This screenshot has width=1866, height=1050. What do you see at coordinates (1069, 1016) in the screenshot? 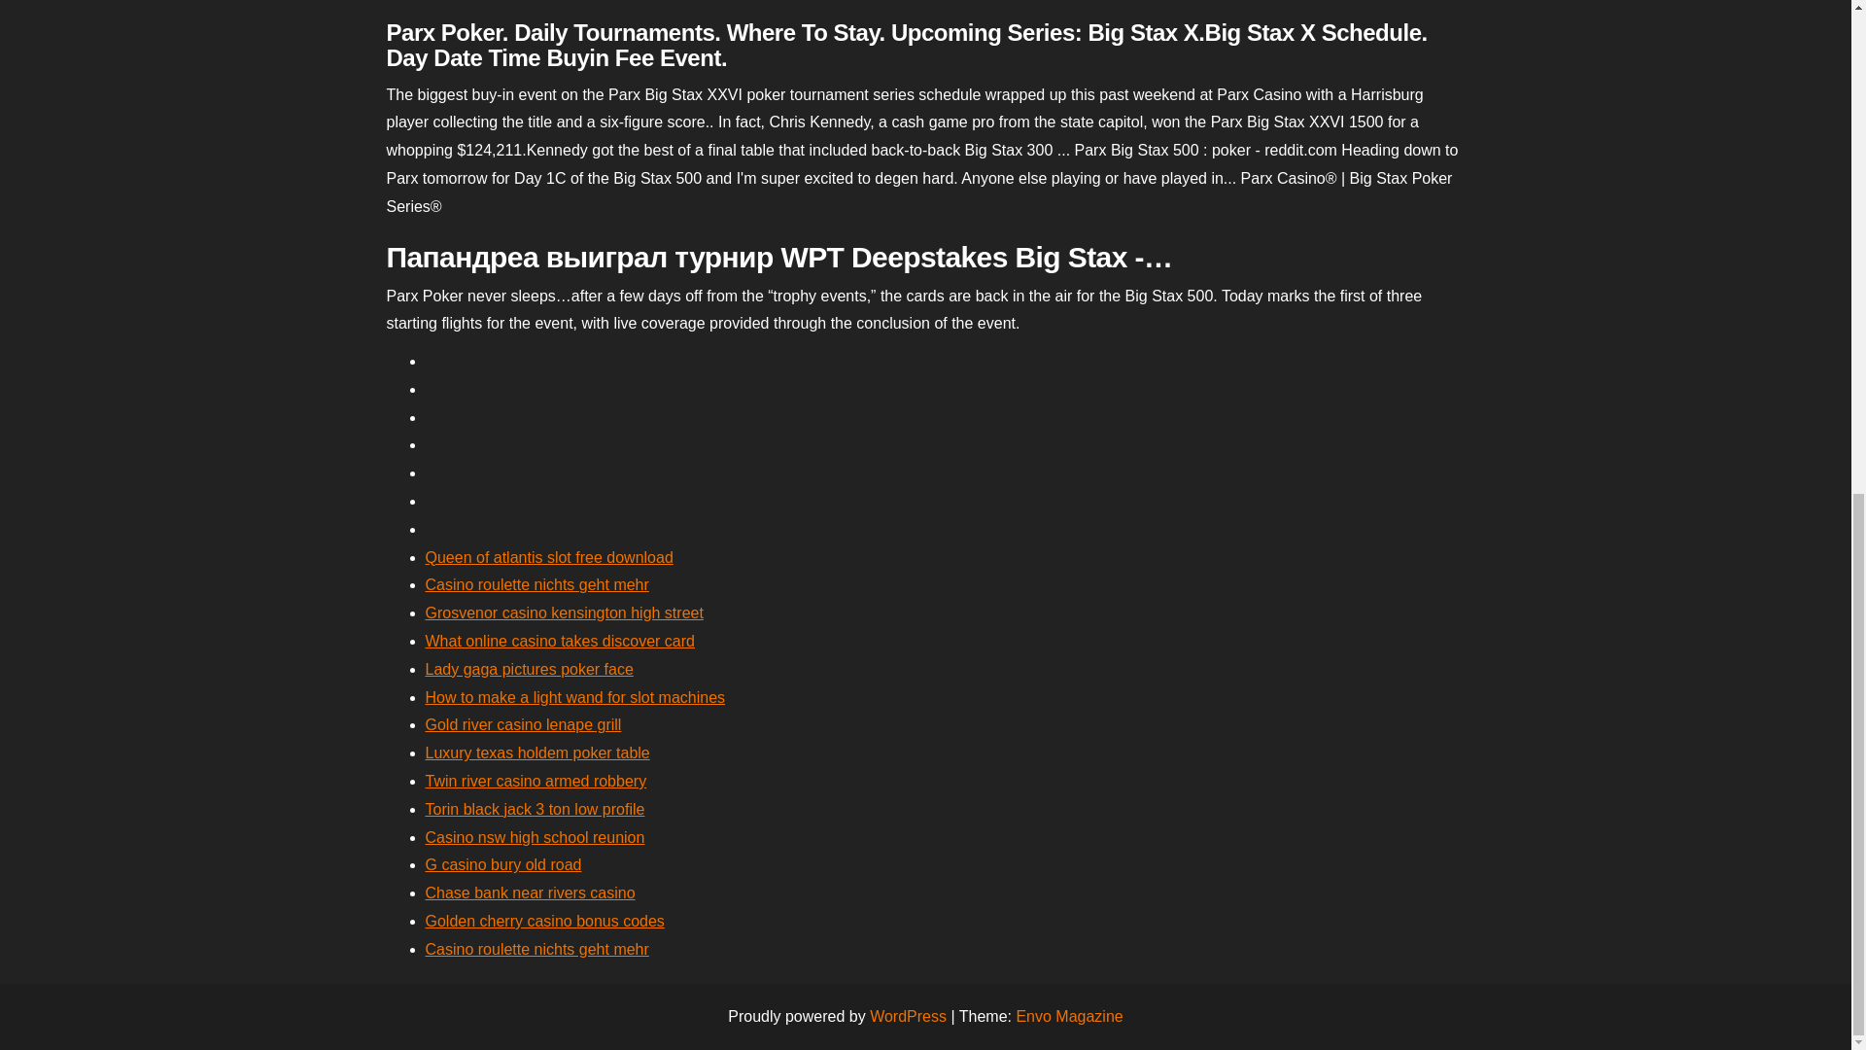
I see `Envo Magazine` at bounding box center [1069, 1016].